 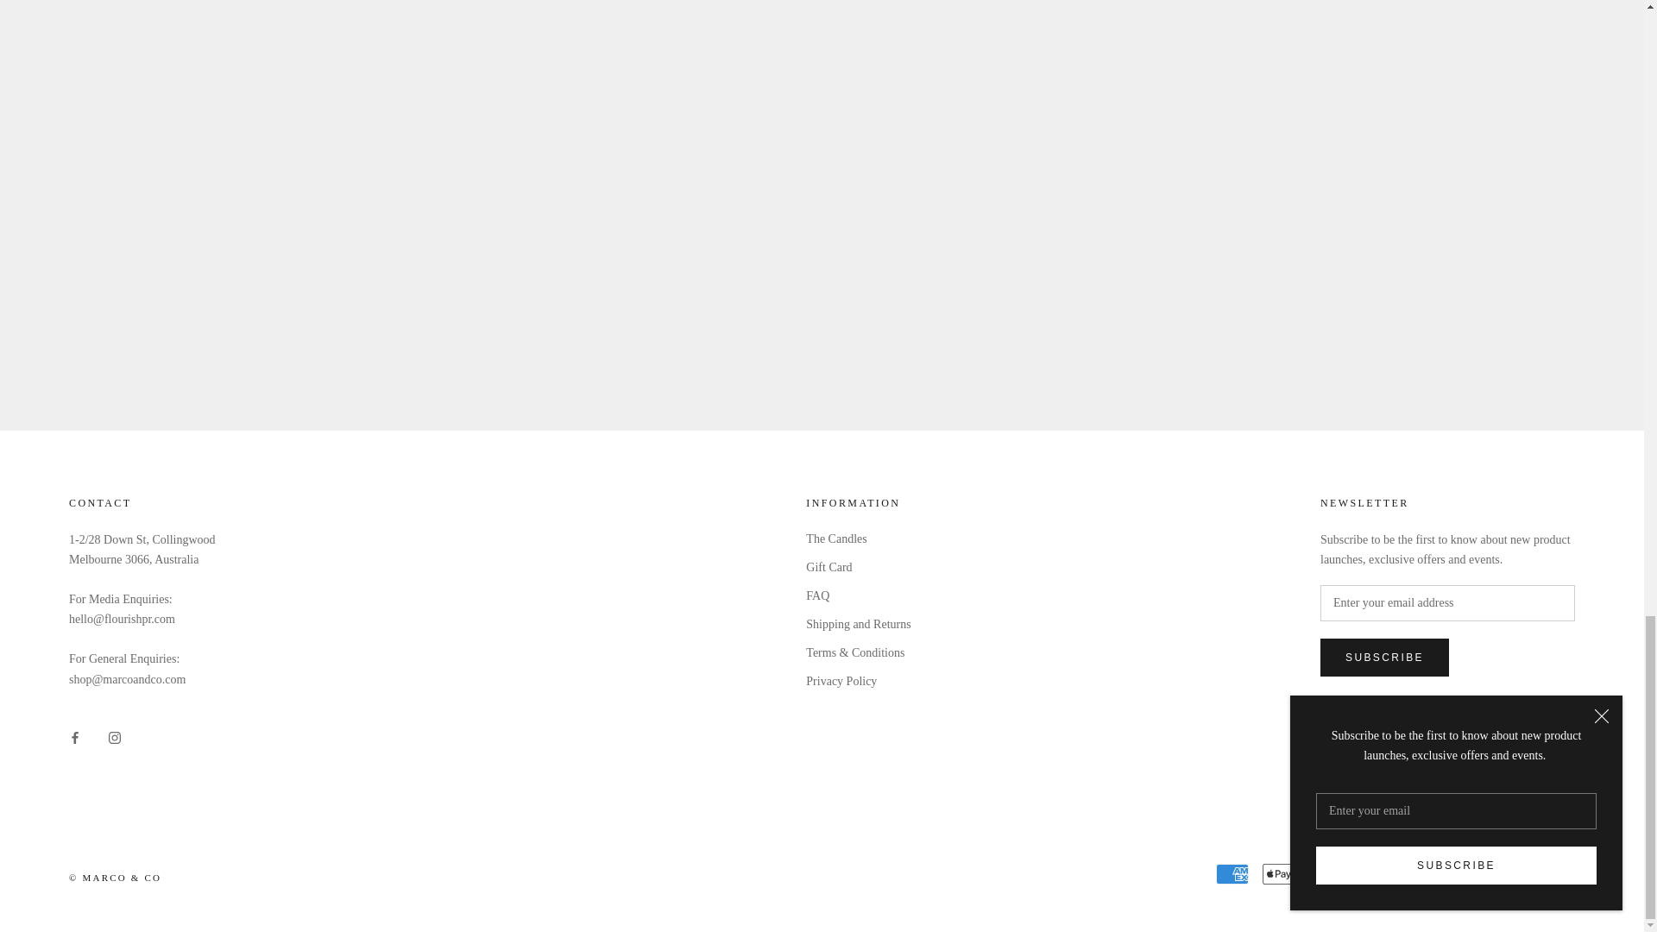 What do you see at coordinates (858, 624) in the screenshot?
I see `Shipping and Returns` at bounding box center [858, 624].